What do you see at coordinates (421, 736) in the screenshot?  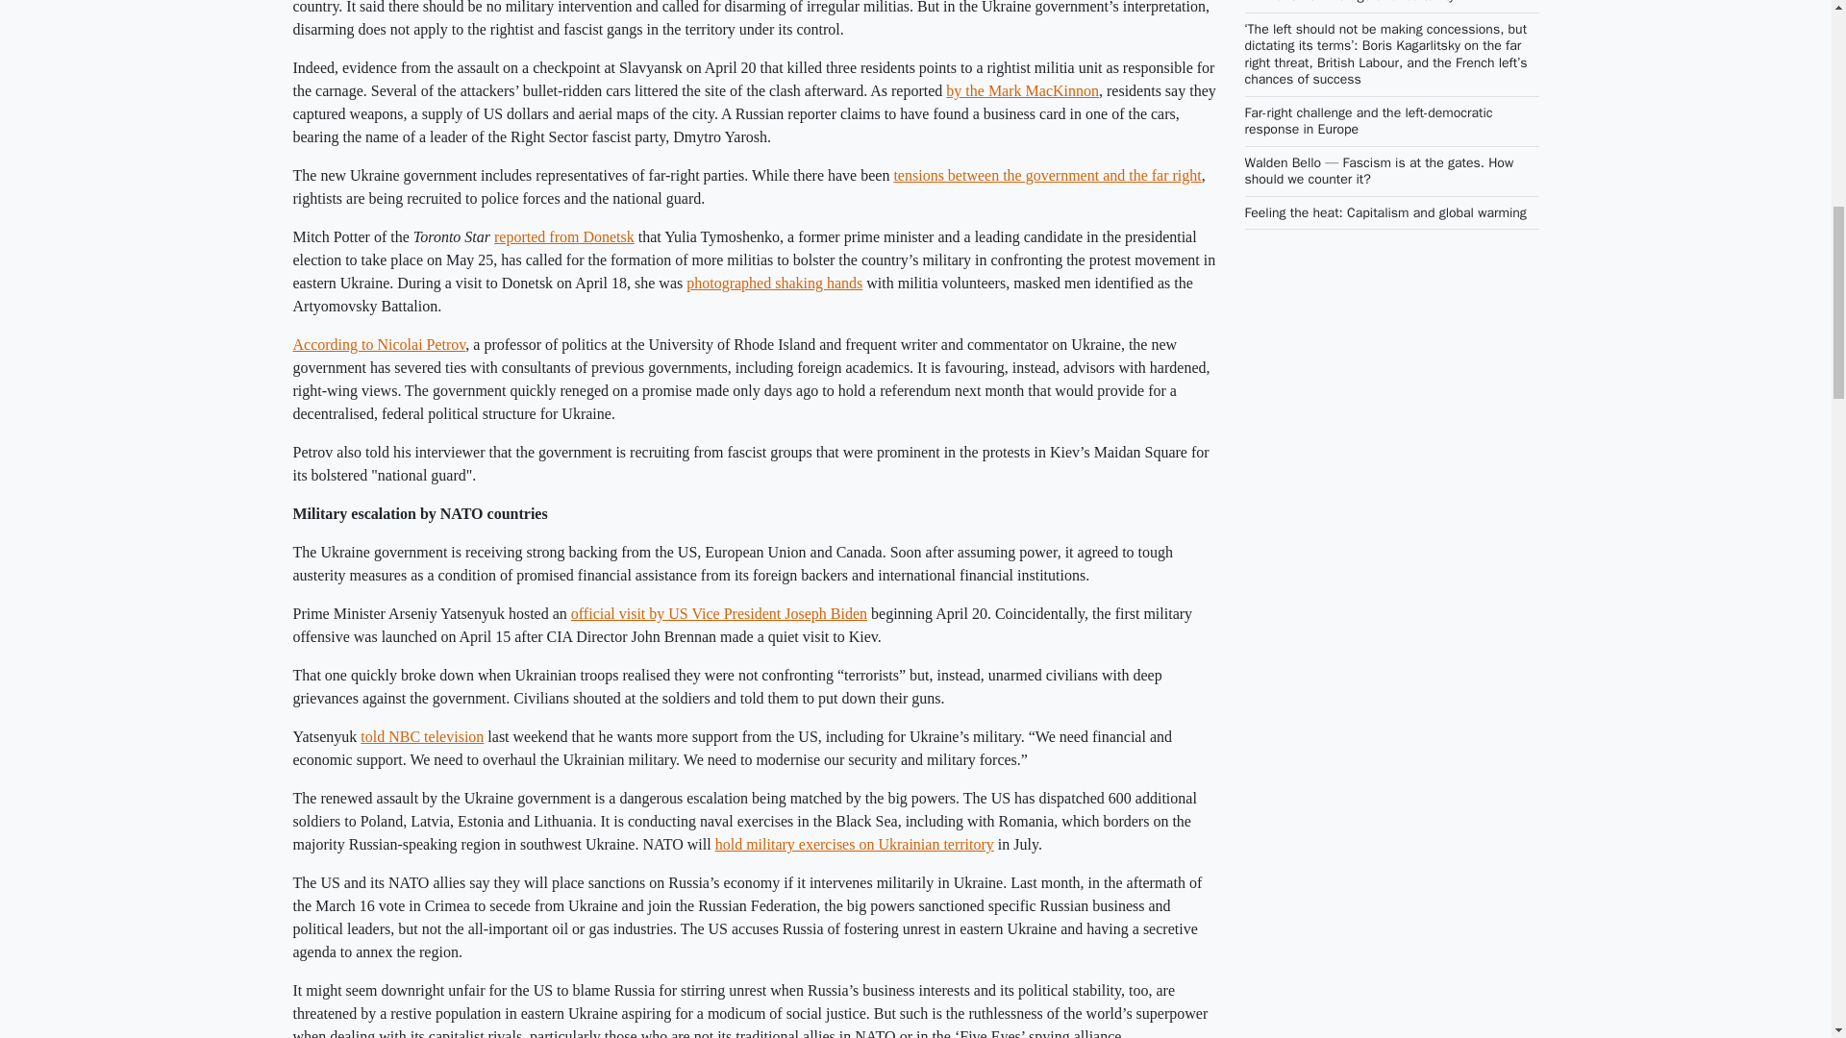 I see `told NBC television` at bounding box center [421, 736].